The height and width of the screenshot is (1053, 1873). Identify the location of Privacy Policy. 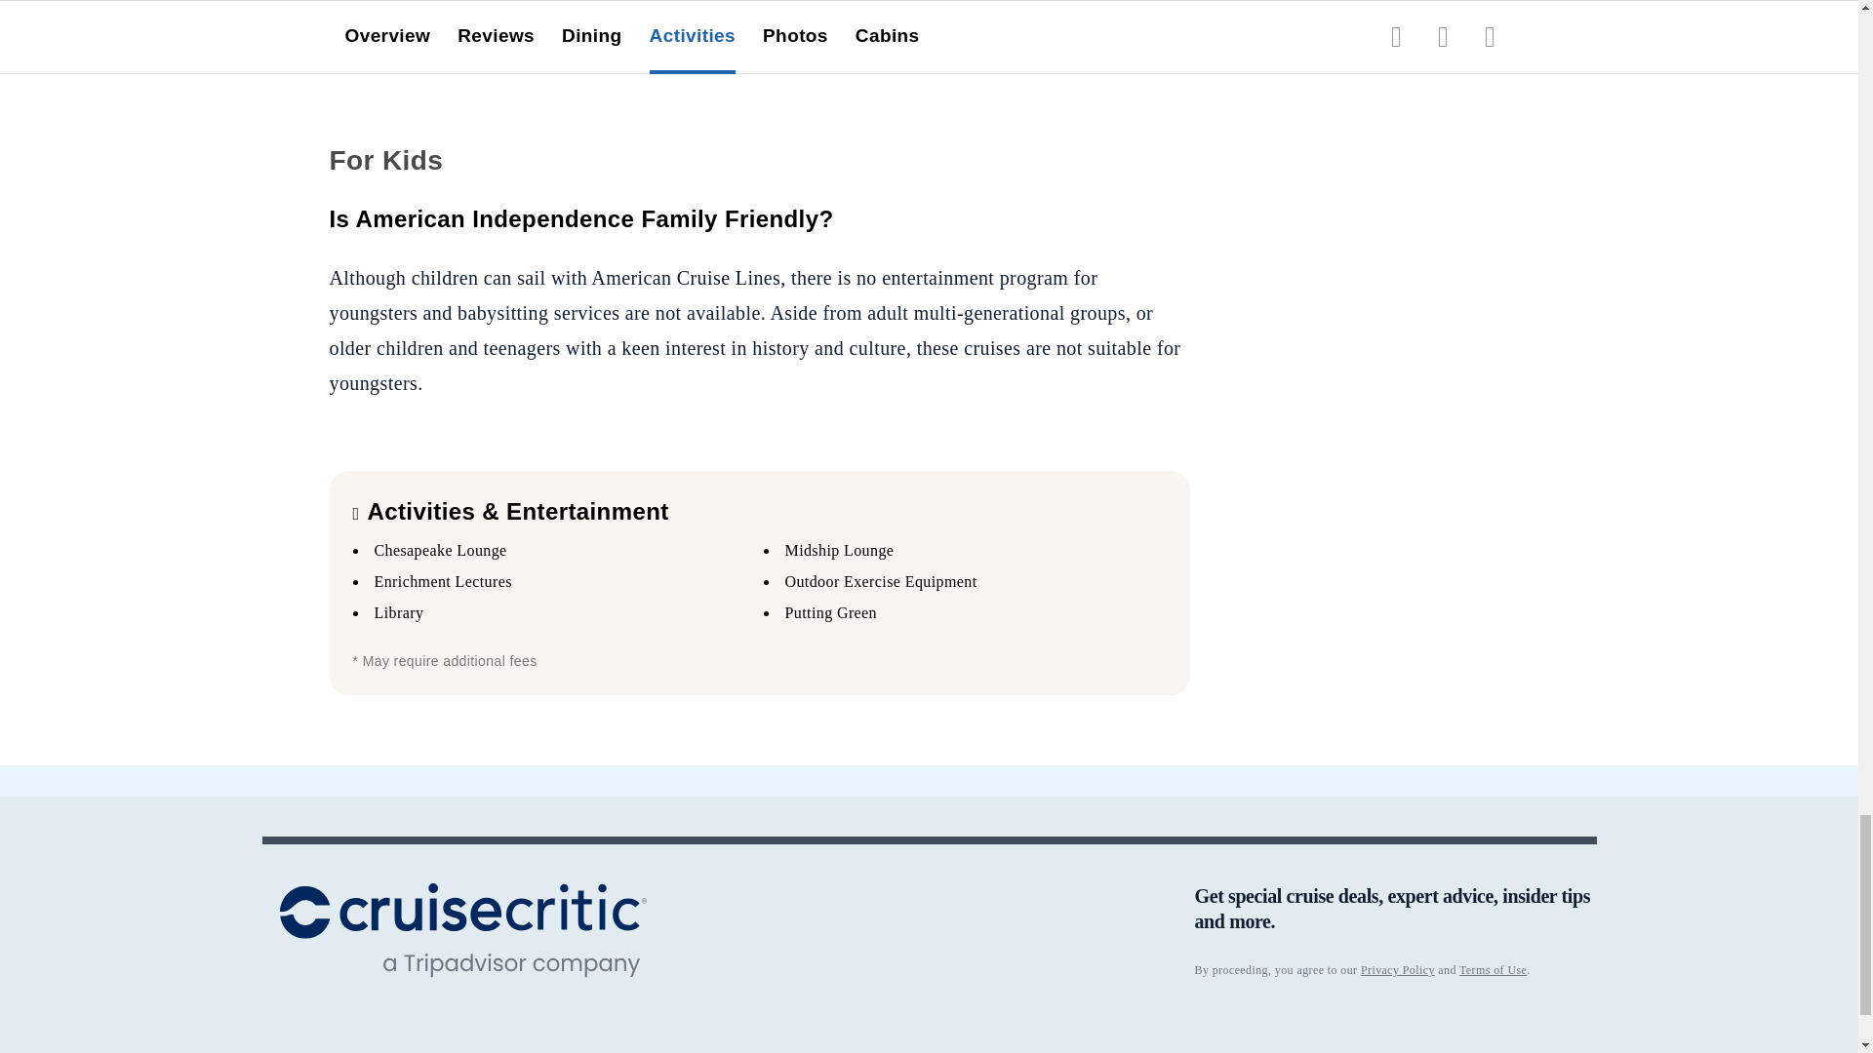
(1397, 970).